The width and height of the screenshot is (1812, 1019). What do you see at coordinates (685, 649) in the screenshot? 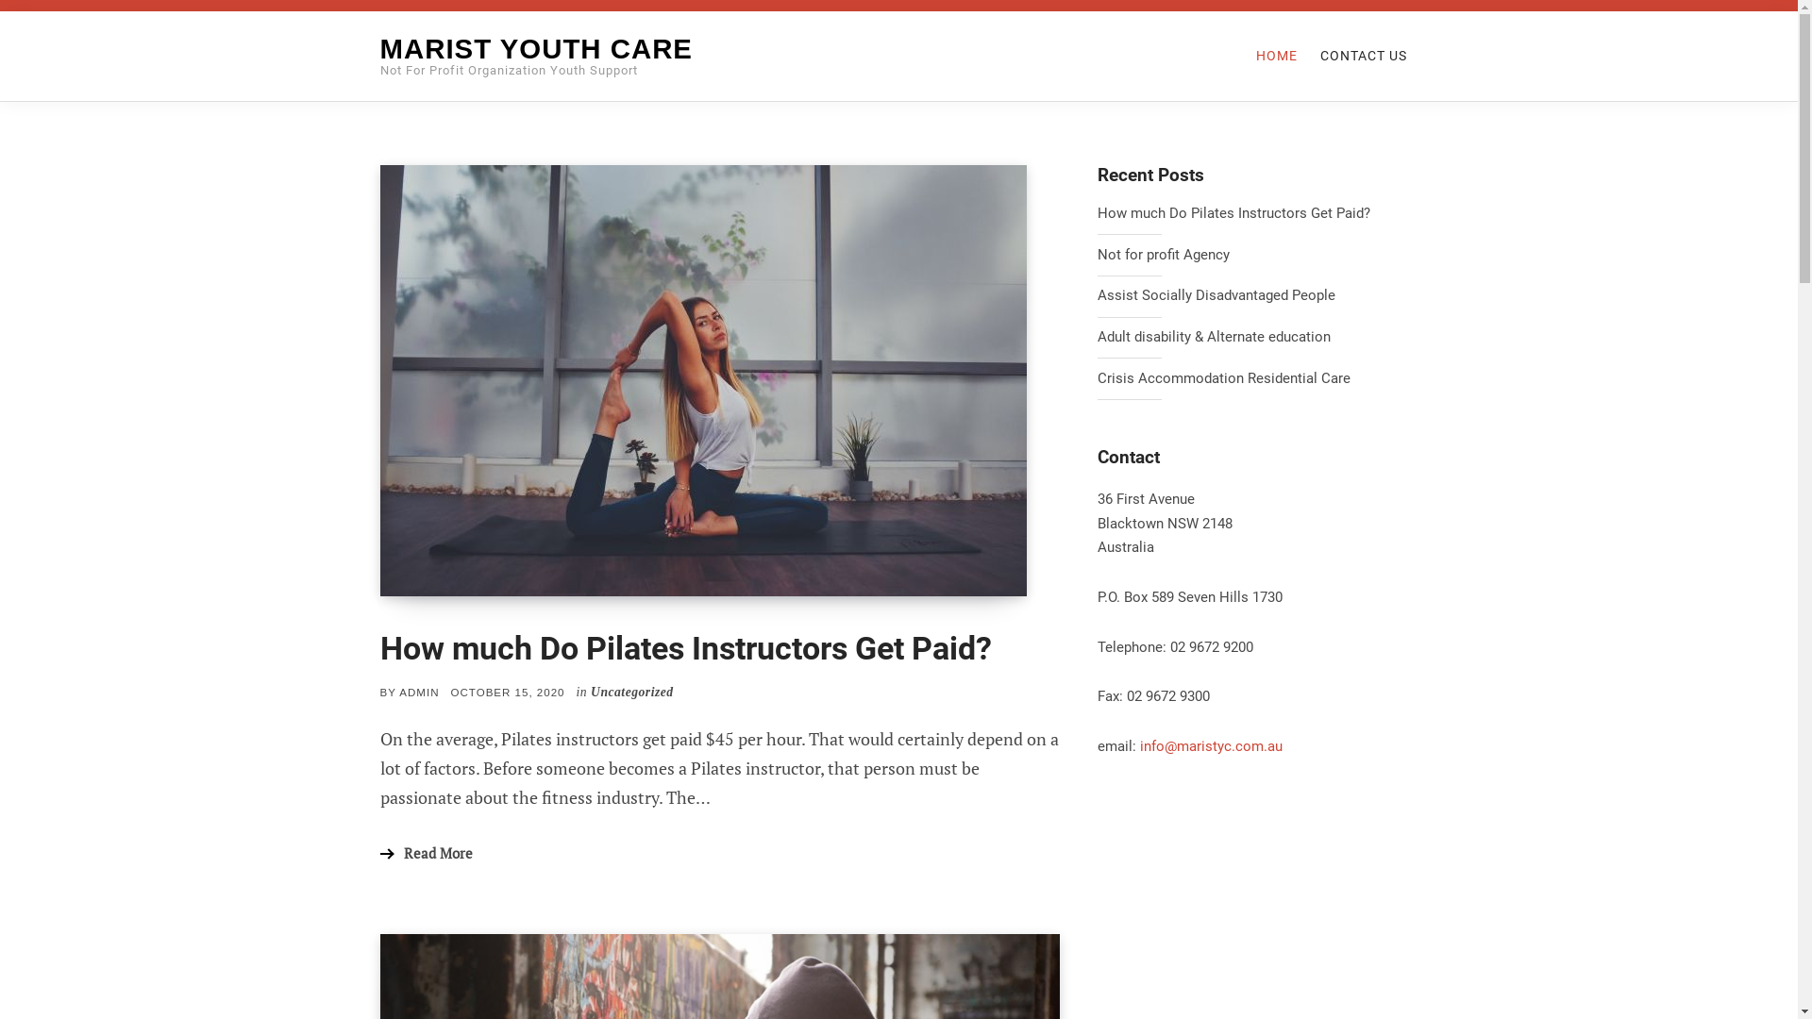
I see `How much Do Pilates Instructors Get Paid?` at bounding box center [685, 649].